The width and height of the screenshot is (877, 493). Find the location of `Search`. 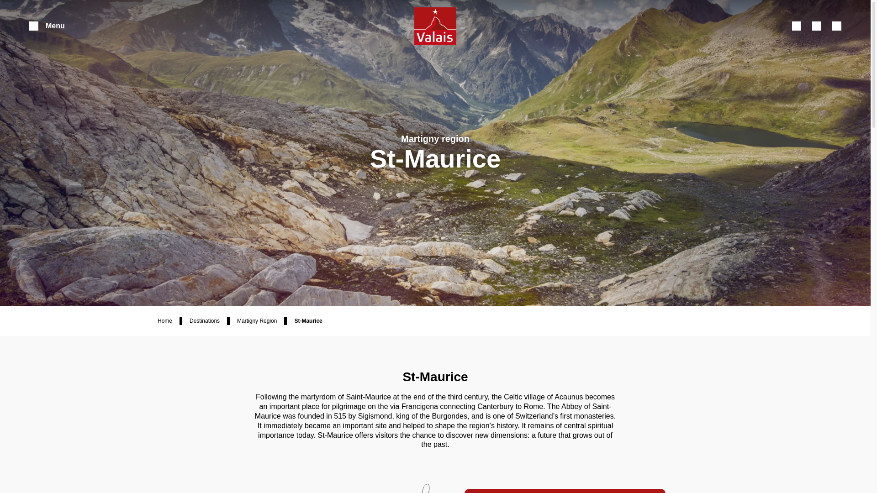

Search is located at coordinates (797, 26).